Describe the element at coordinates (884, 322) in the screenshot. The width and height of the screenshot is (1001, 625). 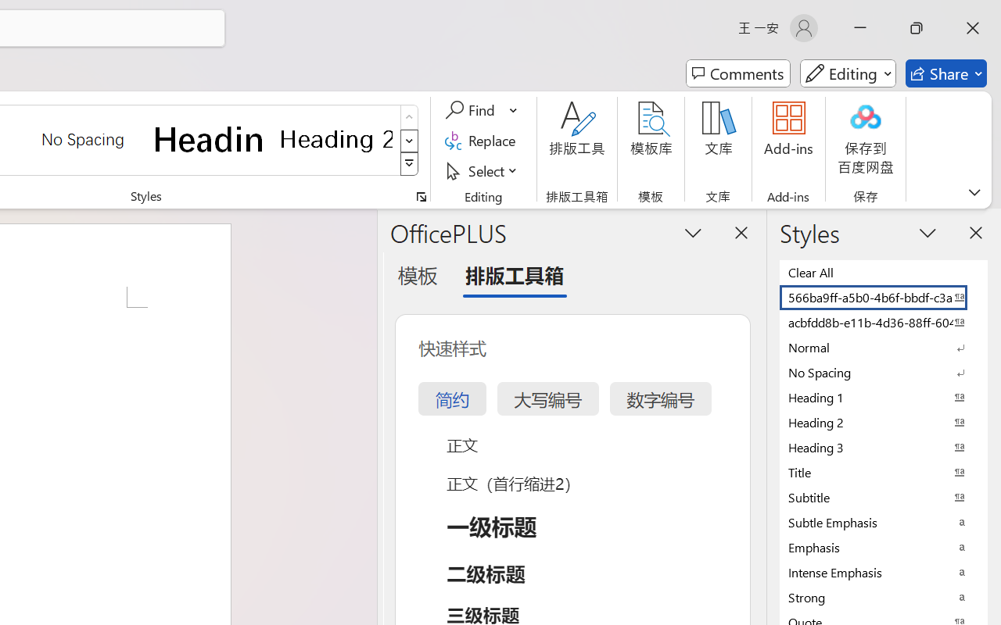
I see `acbfdd8b-e11b-4d36-88ff-6049b138f862` at that location.